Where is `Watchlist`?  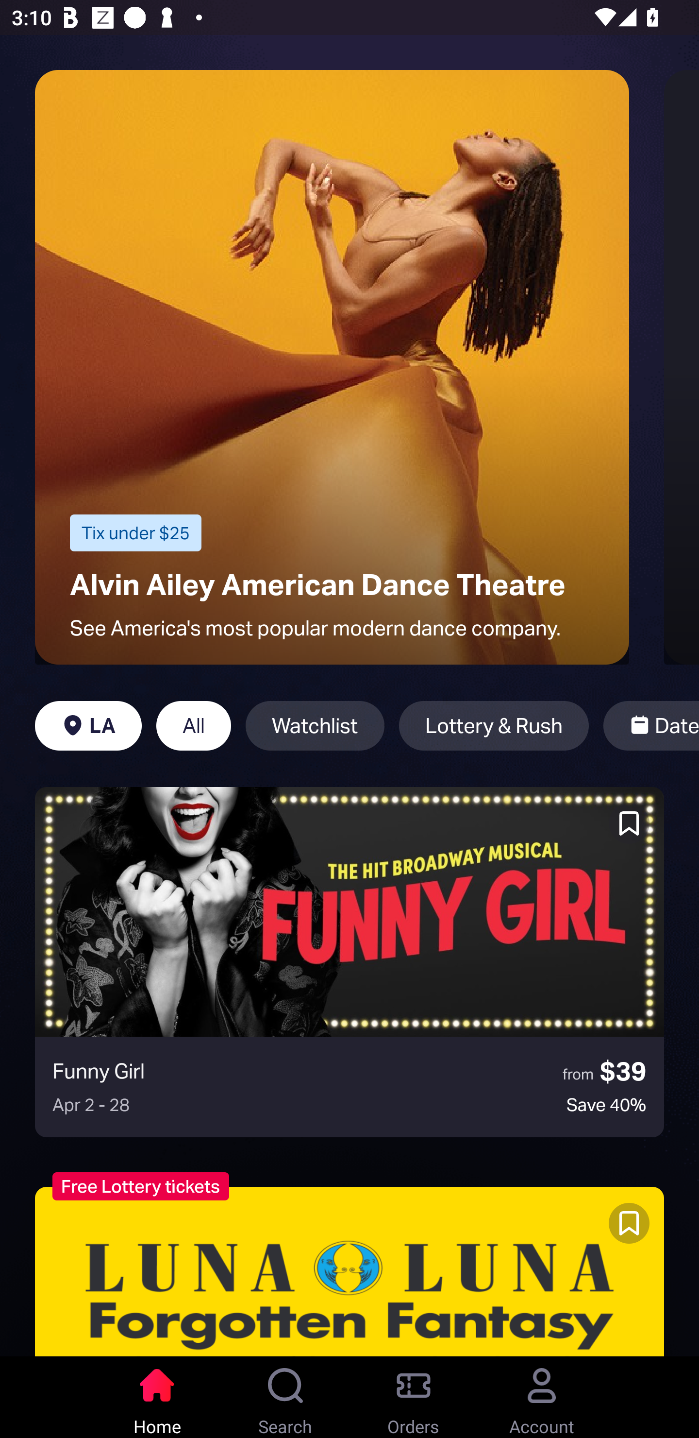 Watchlist is located at coordinates (315, 726).